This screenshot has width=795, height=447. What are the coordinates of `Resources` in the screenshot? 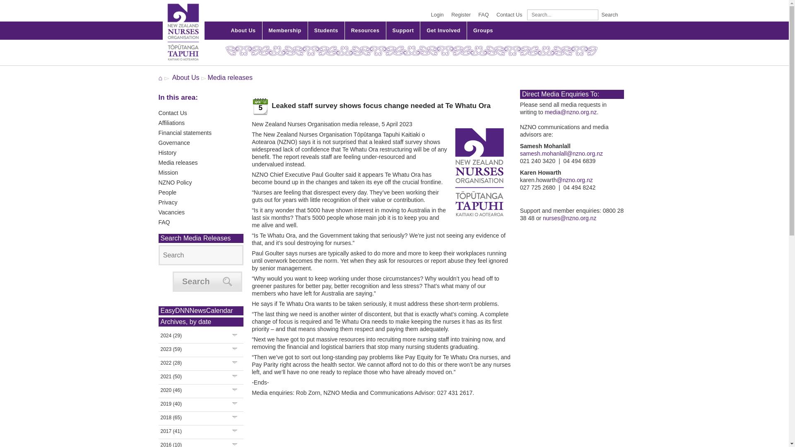 It's located at (365, 31).